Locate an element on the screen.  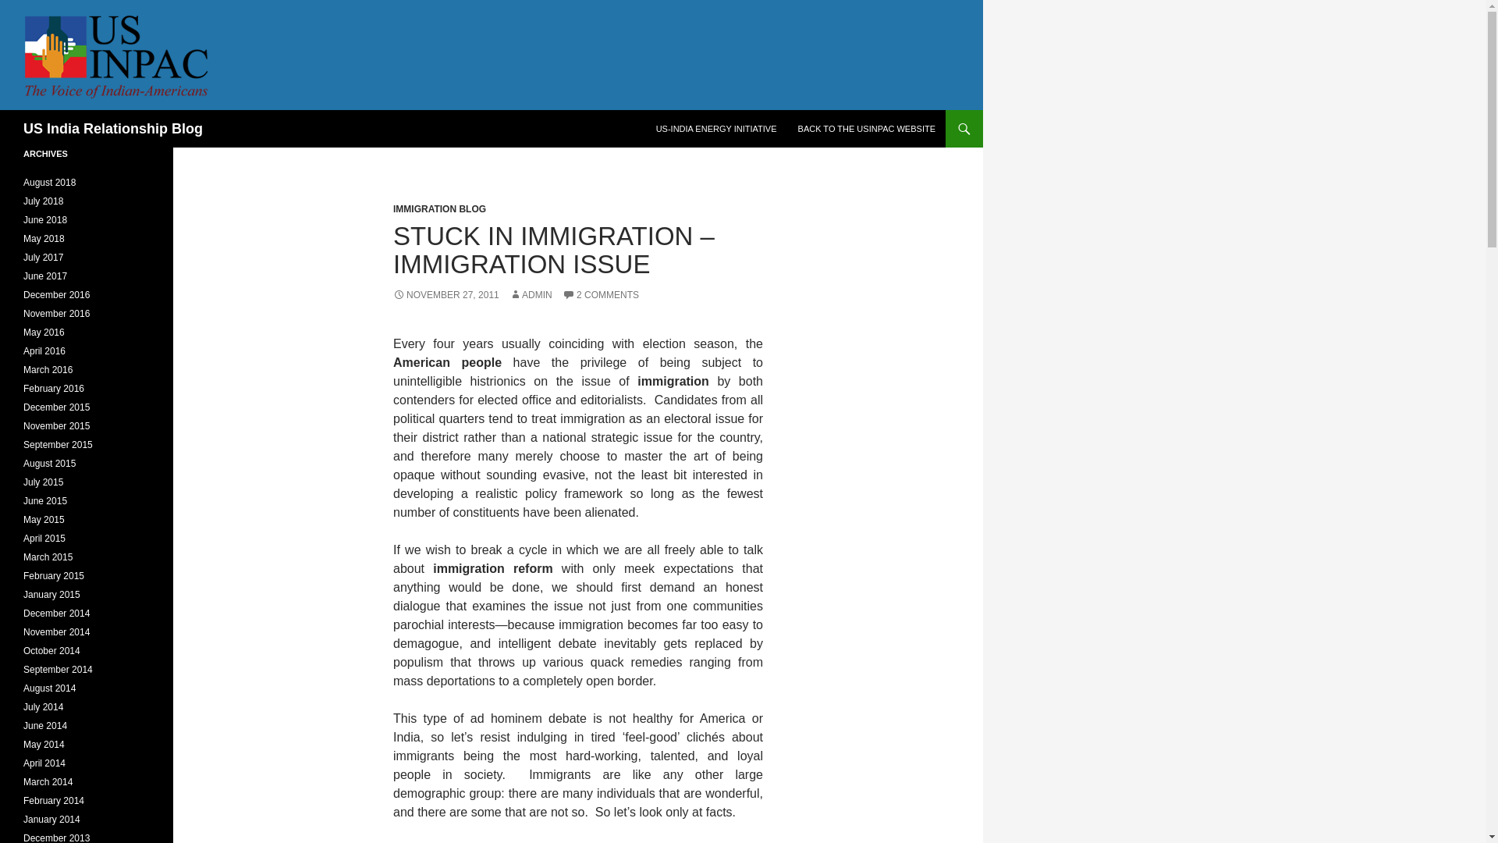
NOVEMBER 27, 2011 is located at coordinates (445, 295).